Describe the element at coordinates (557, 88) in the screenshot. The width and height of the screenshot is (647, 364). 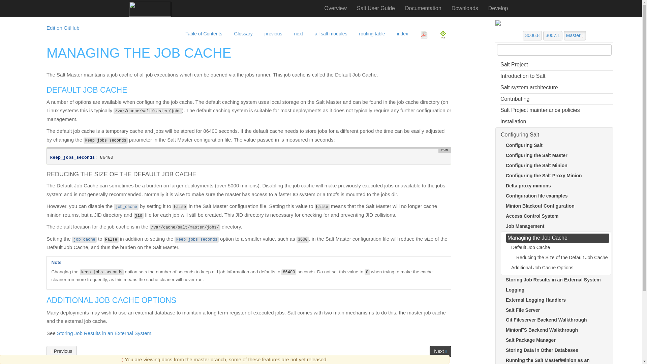
I see `Salt system architecture` at that location.